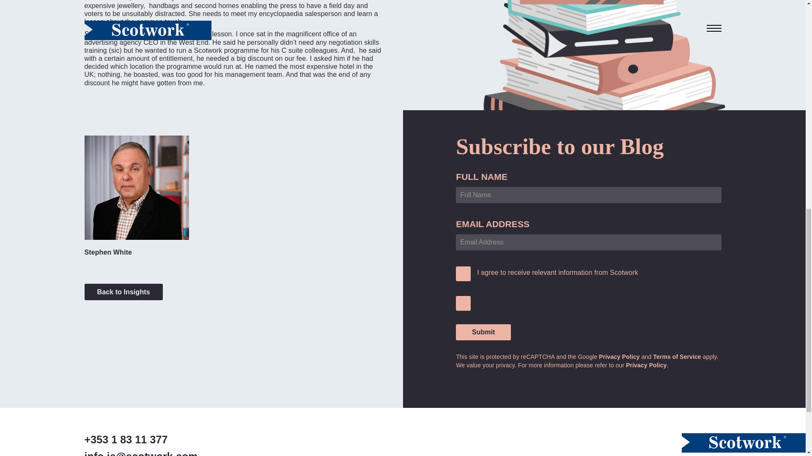 This screenshot has height=456, width=812. Describe the element at coordinates (646, 365) in the screenshot. I see `Privacy Policy` at that location.